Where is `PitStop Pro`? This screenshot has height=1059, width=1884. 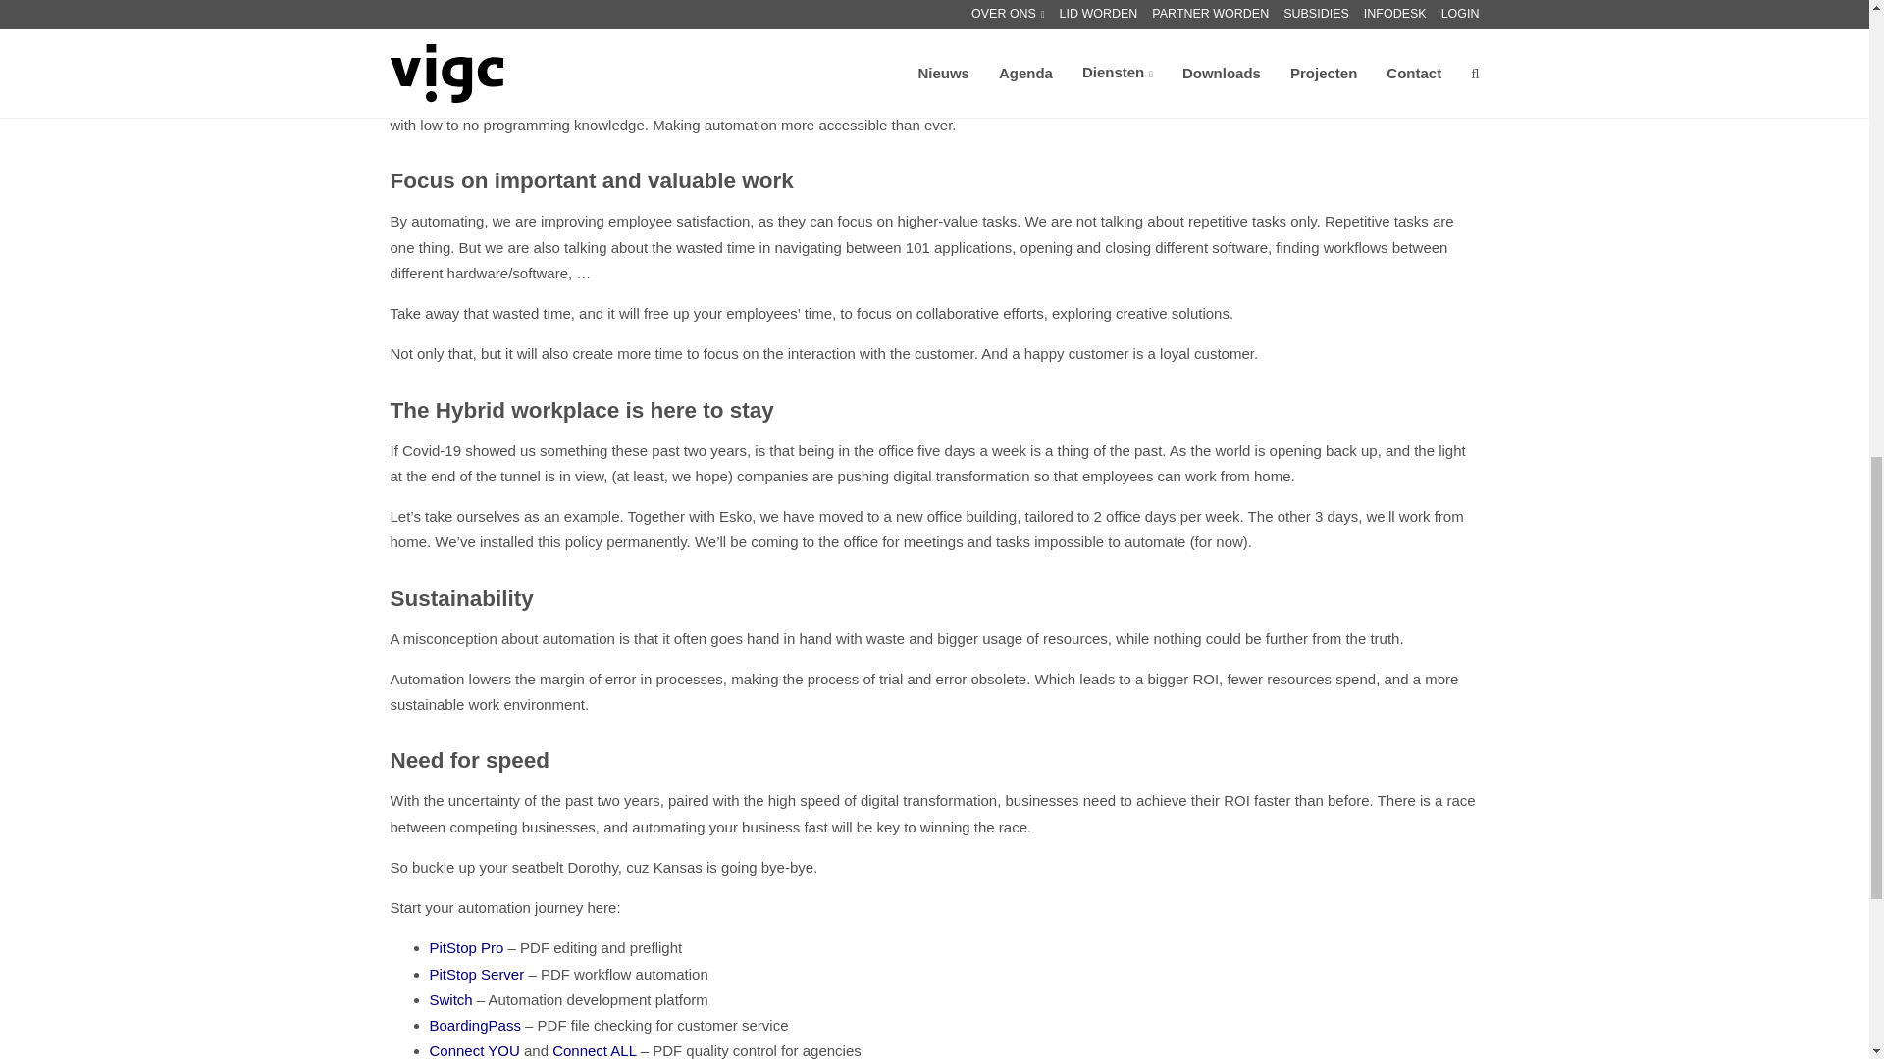 PitStop Pro is located at coordinates (467, 947).